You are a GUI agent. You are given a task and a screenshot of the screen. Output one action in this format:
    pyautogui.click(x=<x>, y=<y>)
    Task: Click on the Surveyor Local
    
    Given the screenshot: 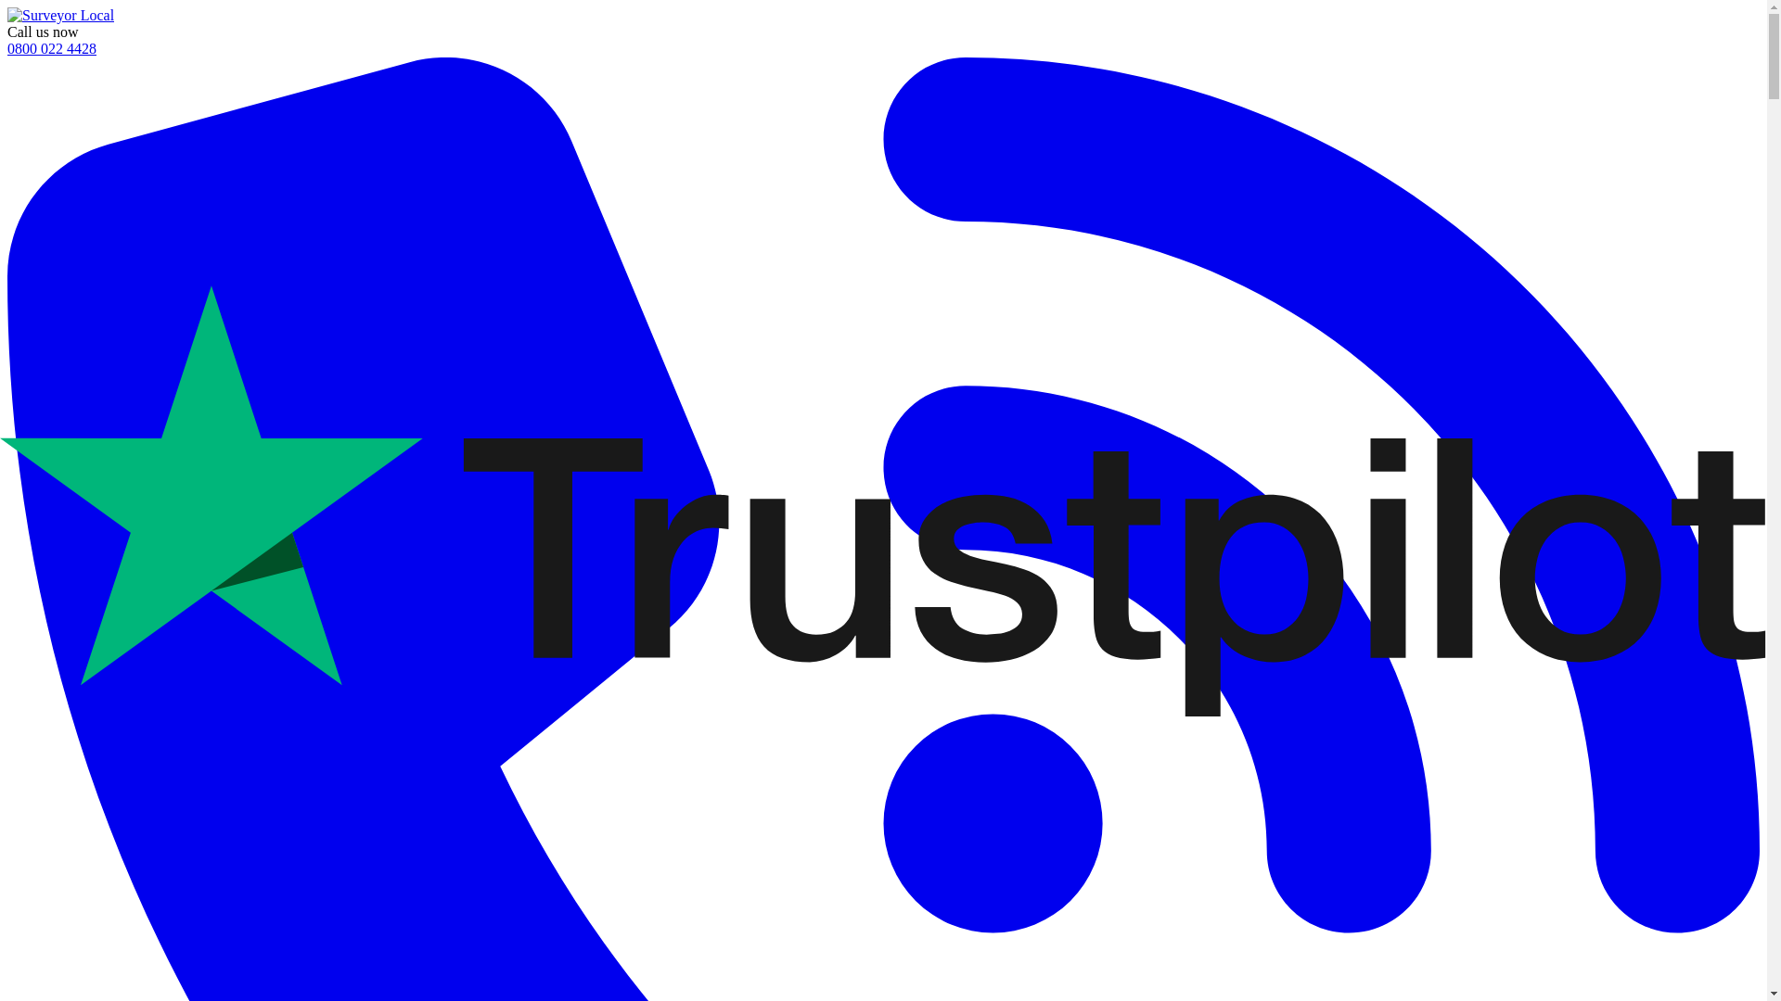 What is the action you would take?
    pyautogui.click(x=59, y=15)
    